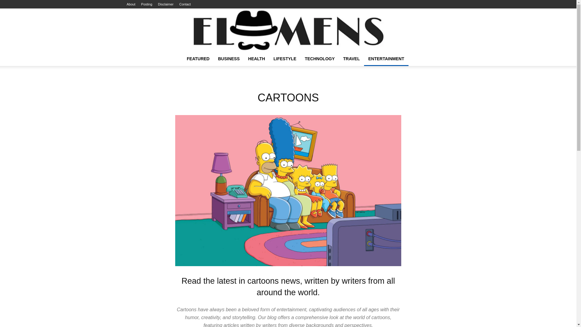 This screenshot has height=327, width=581. I want to click on elmenslogo, so click(288, 30).